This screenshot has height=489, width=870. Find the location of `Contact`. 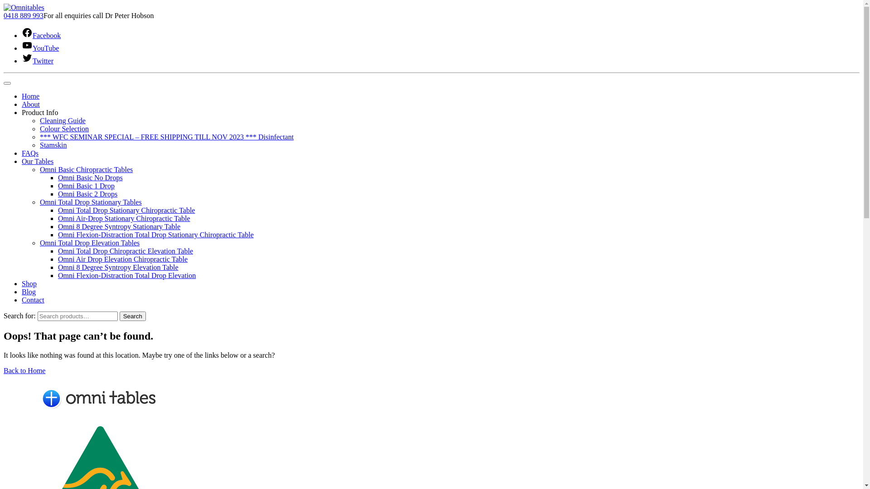

Contact is located at coordinates (33, 300).